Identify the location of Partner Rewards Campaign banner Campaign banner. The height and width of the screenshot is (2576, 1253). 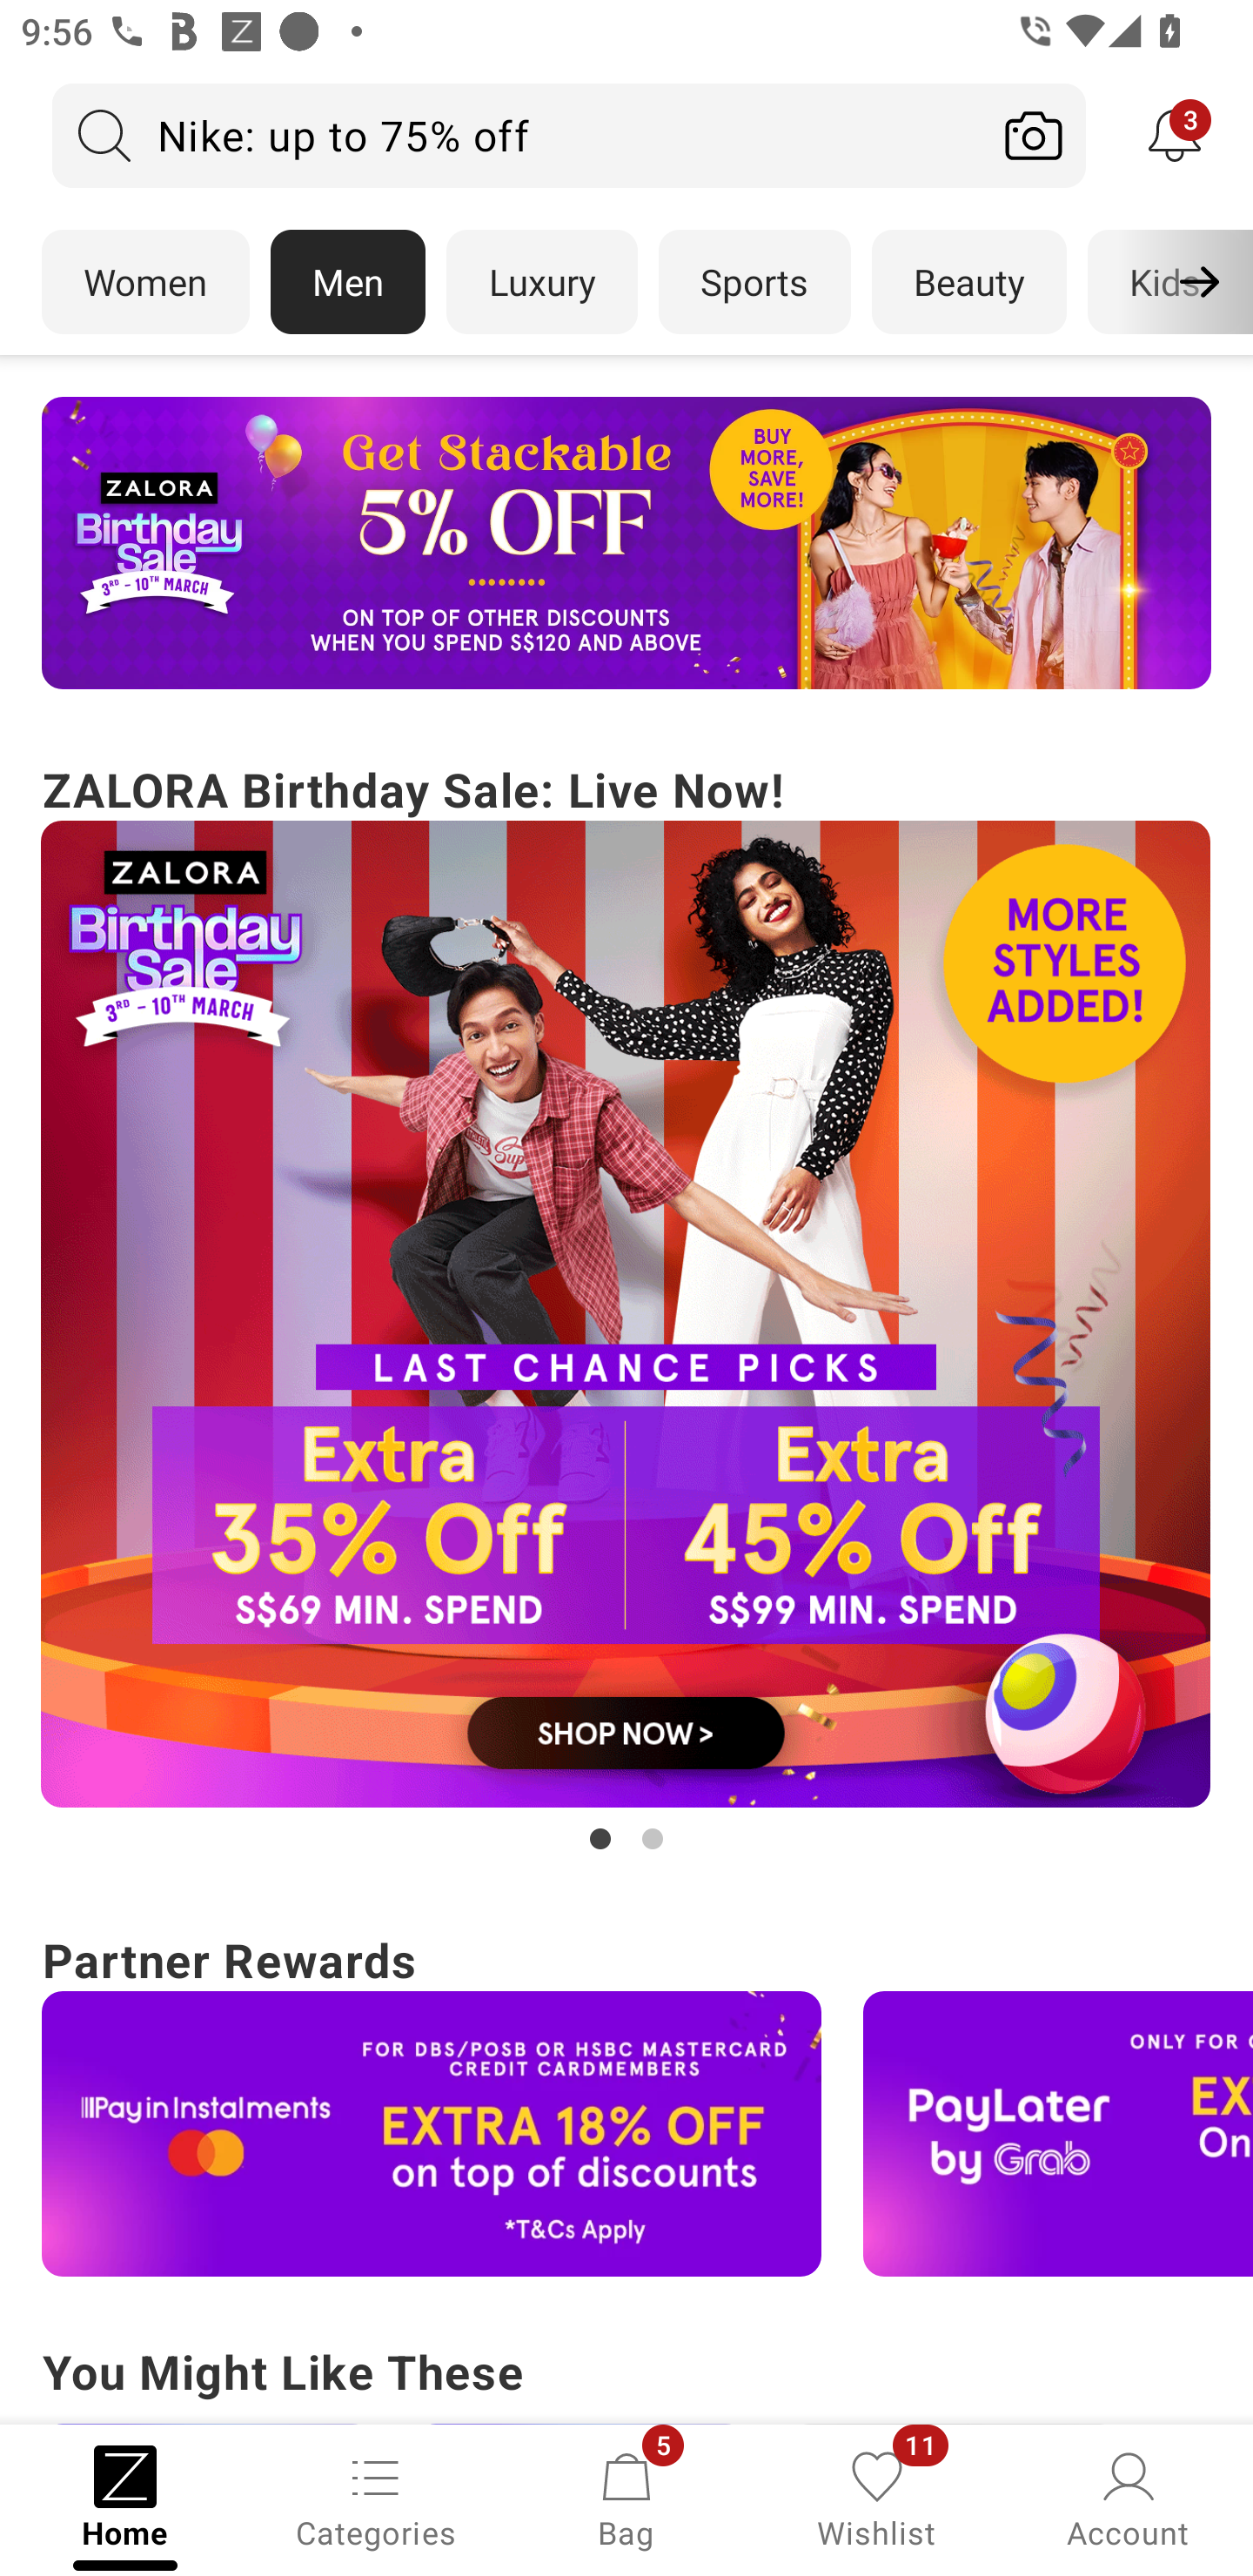
(626, 2099).